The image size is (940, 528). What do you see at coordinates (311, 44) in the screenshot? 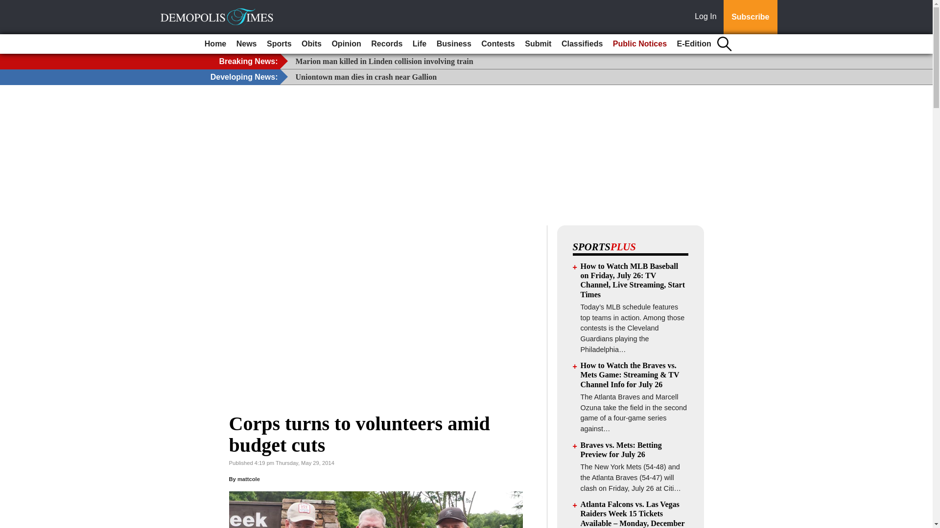
I see `Obits` at bounding box center [311, 44].